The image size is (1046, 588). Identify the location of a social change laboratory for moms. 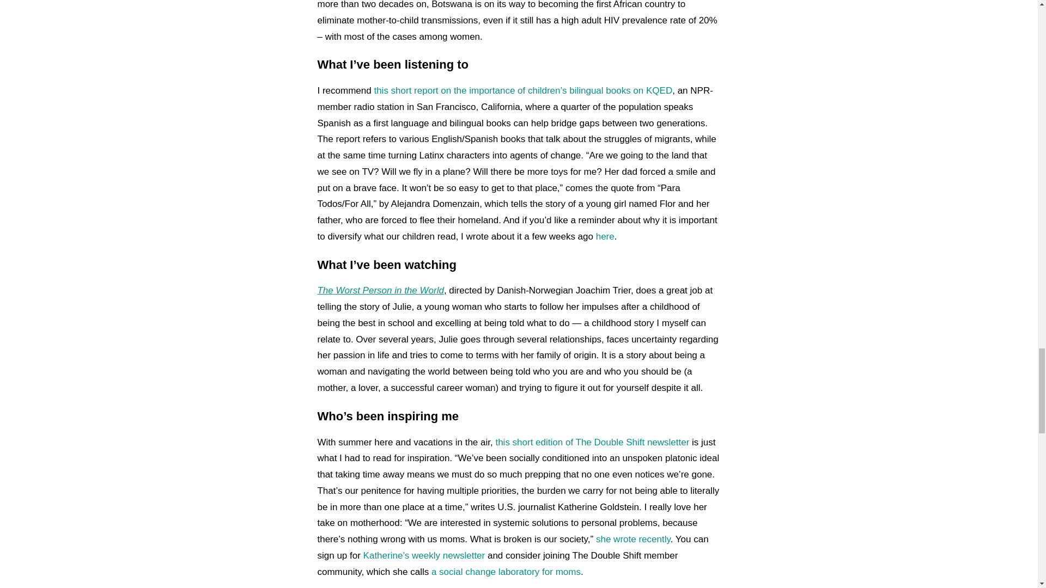
(506, 572).